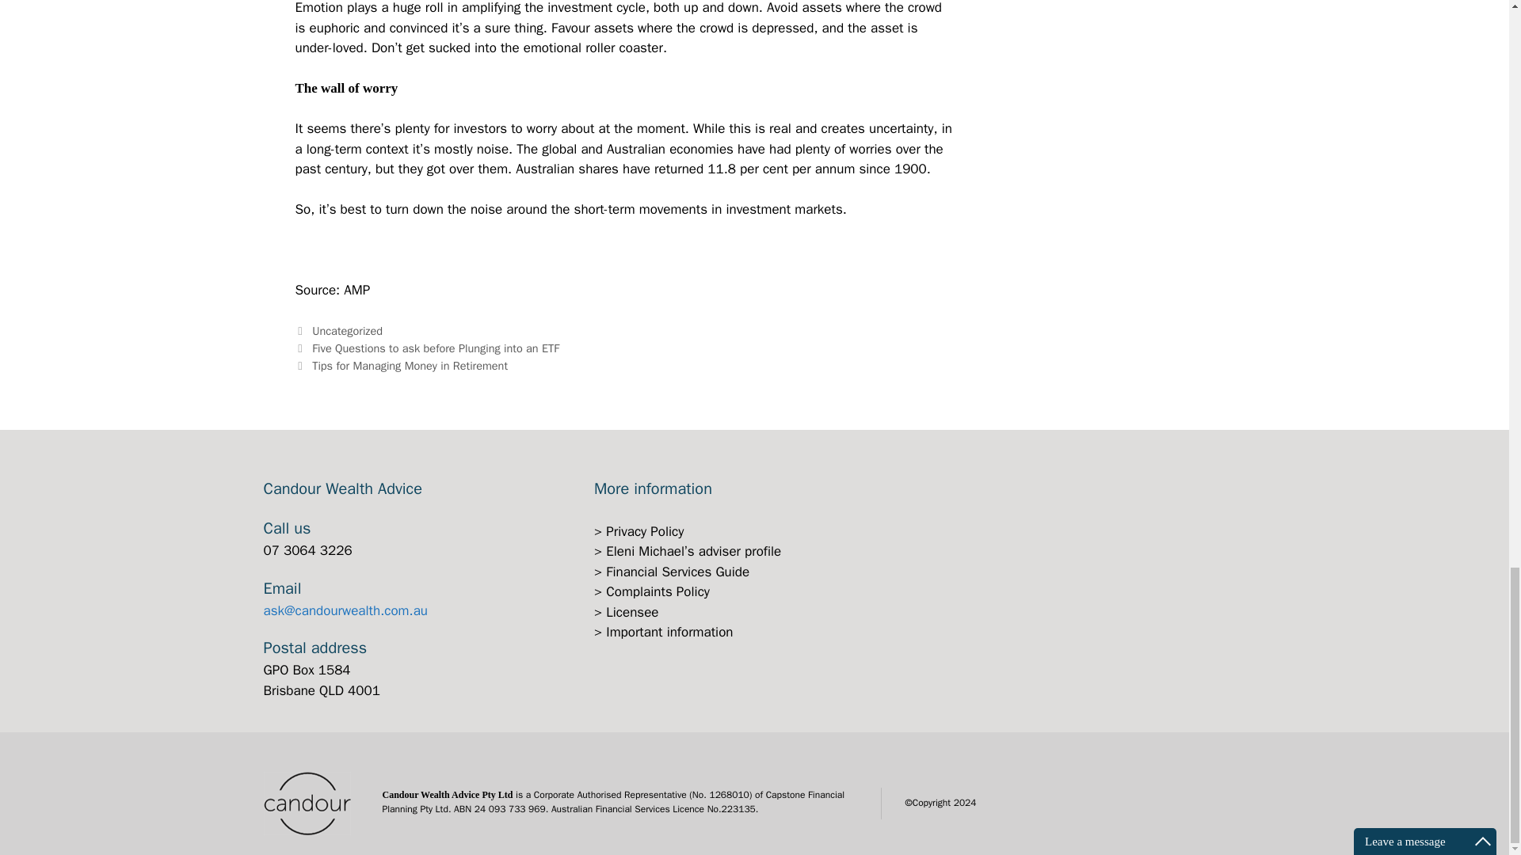 The image size is (1521, 855). What do you see at coordinates (347, 331) in the screenshot?
I see `Uncategorized` at bounding box center [347, 331].